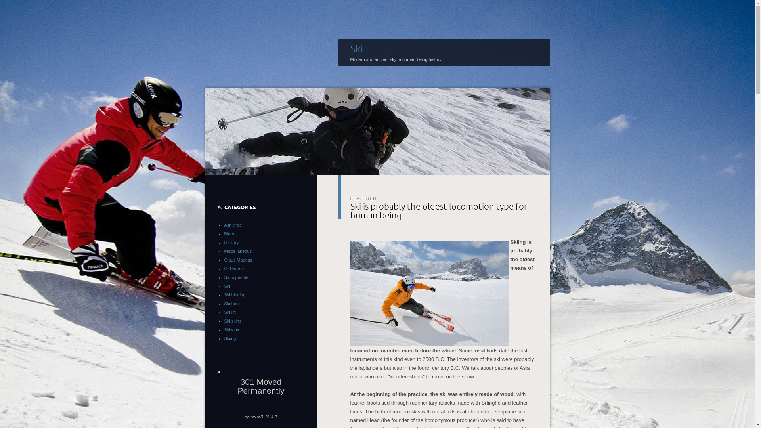 The width and height of the screenshot is (761, 428). What do you see at coordinates (439, 210) in the screenshot?
I see `Ski is probably the oldest locomotion type for human being` at bounding box center [439, 210].